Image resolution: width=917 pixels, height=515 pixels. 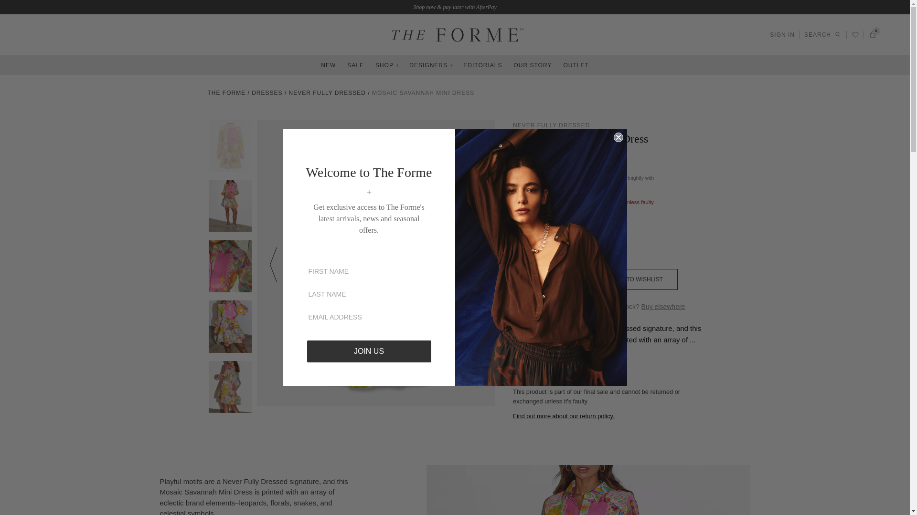 What do you see at coordinates (592, 243) in the screenshot?
I see `12` at bounding box center [592, 243].